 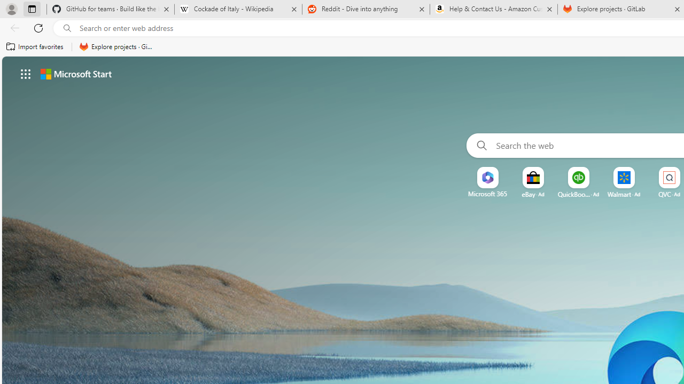 I want to click on Search, so click(x=479, y=145).